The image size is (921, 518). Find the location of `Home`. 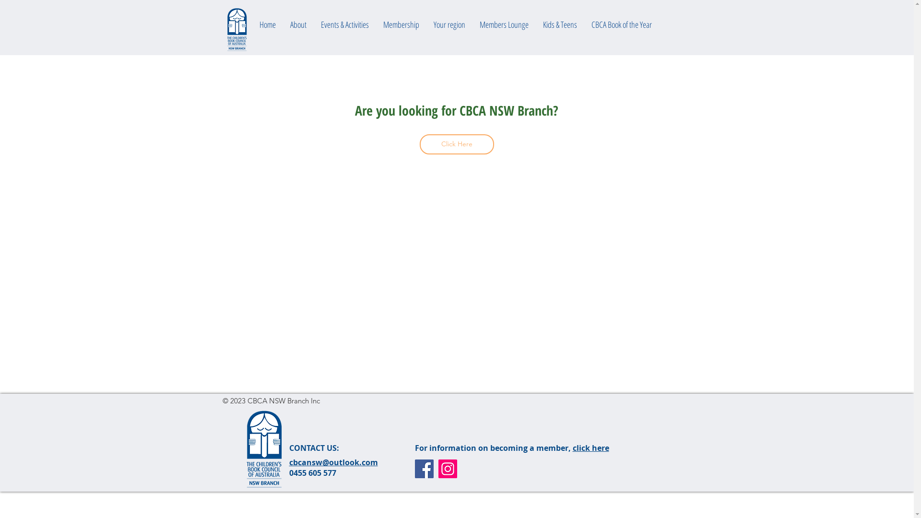

Home is located at coordinates (268, 24).